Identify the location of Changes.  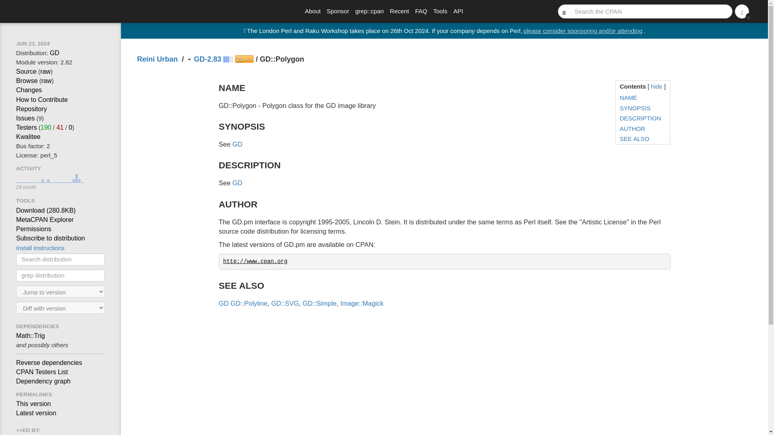
(29, 90).